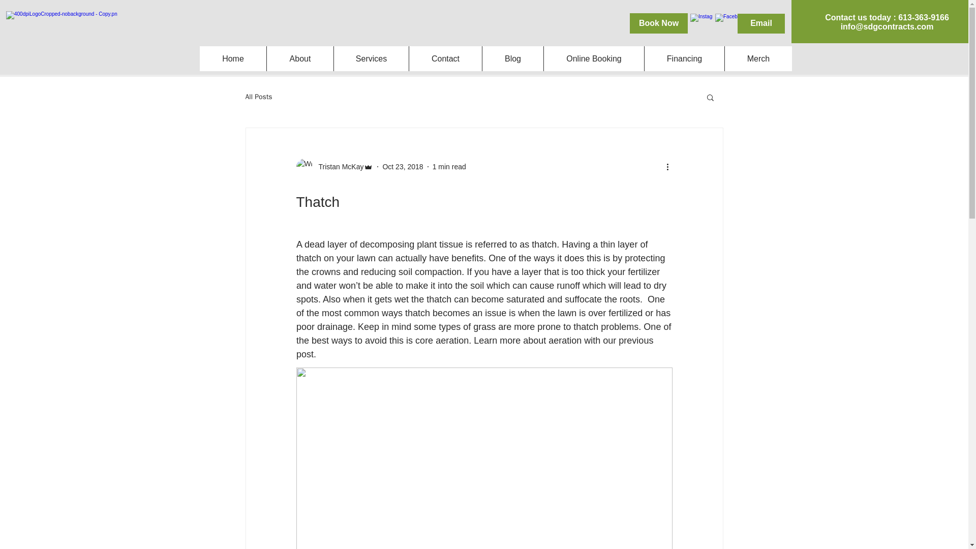 This screenshot has width=976, height=549. I want to click on Email, so click(761, 23).